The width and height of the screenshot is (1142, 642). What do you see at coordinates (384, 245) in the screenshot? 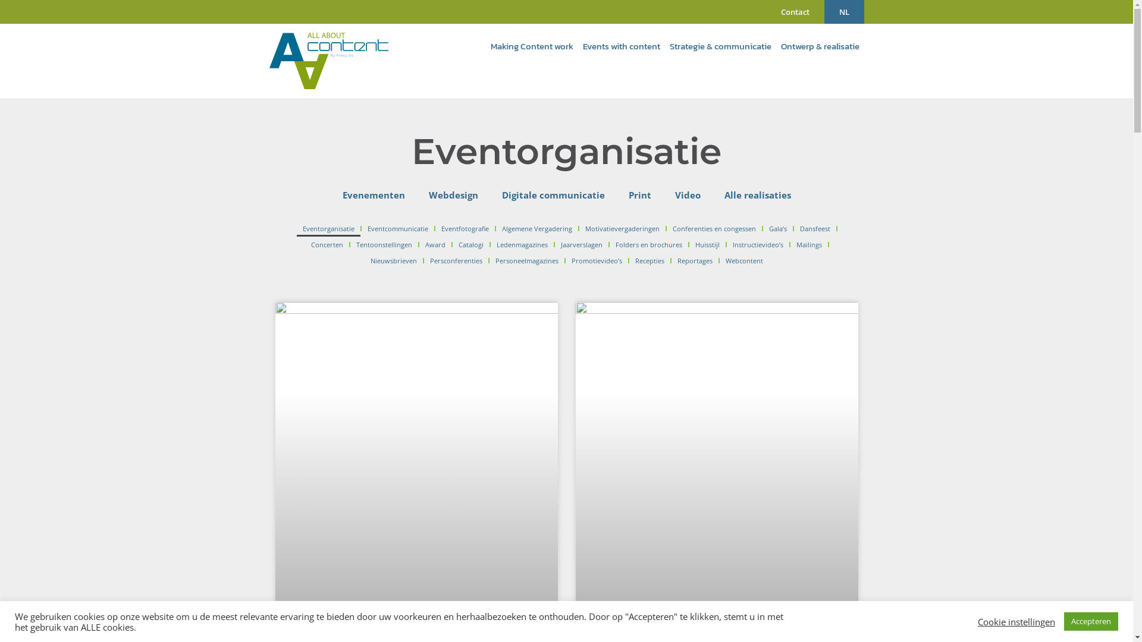
I see `Tentoonstellingen` at bounding box center [384, 245].